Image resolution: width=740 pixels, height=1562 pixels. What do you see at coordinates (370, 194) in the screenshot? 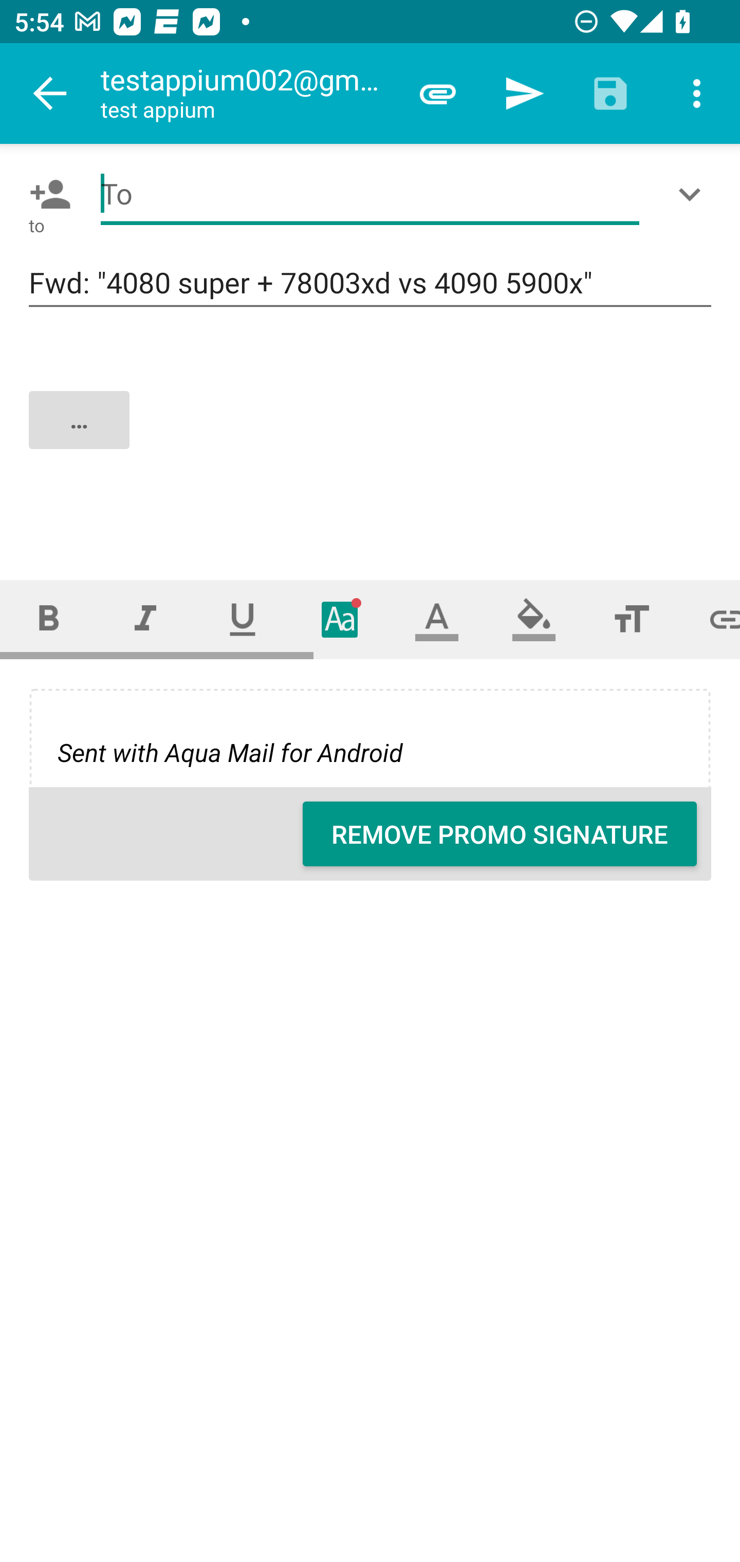
I see `To` at bounding box center [370, 194].